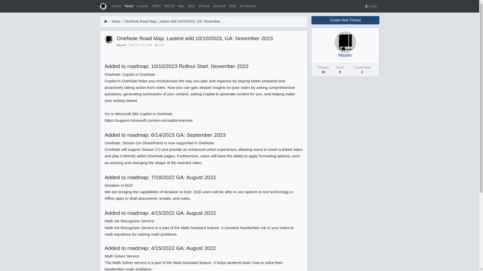  What do you see at coordinates (345, 55) in the screenshot?
I see `Master` at bounding box center [345, 55].